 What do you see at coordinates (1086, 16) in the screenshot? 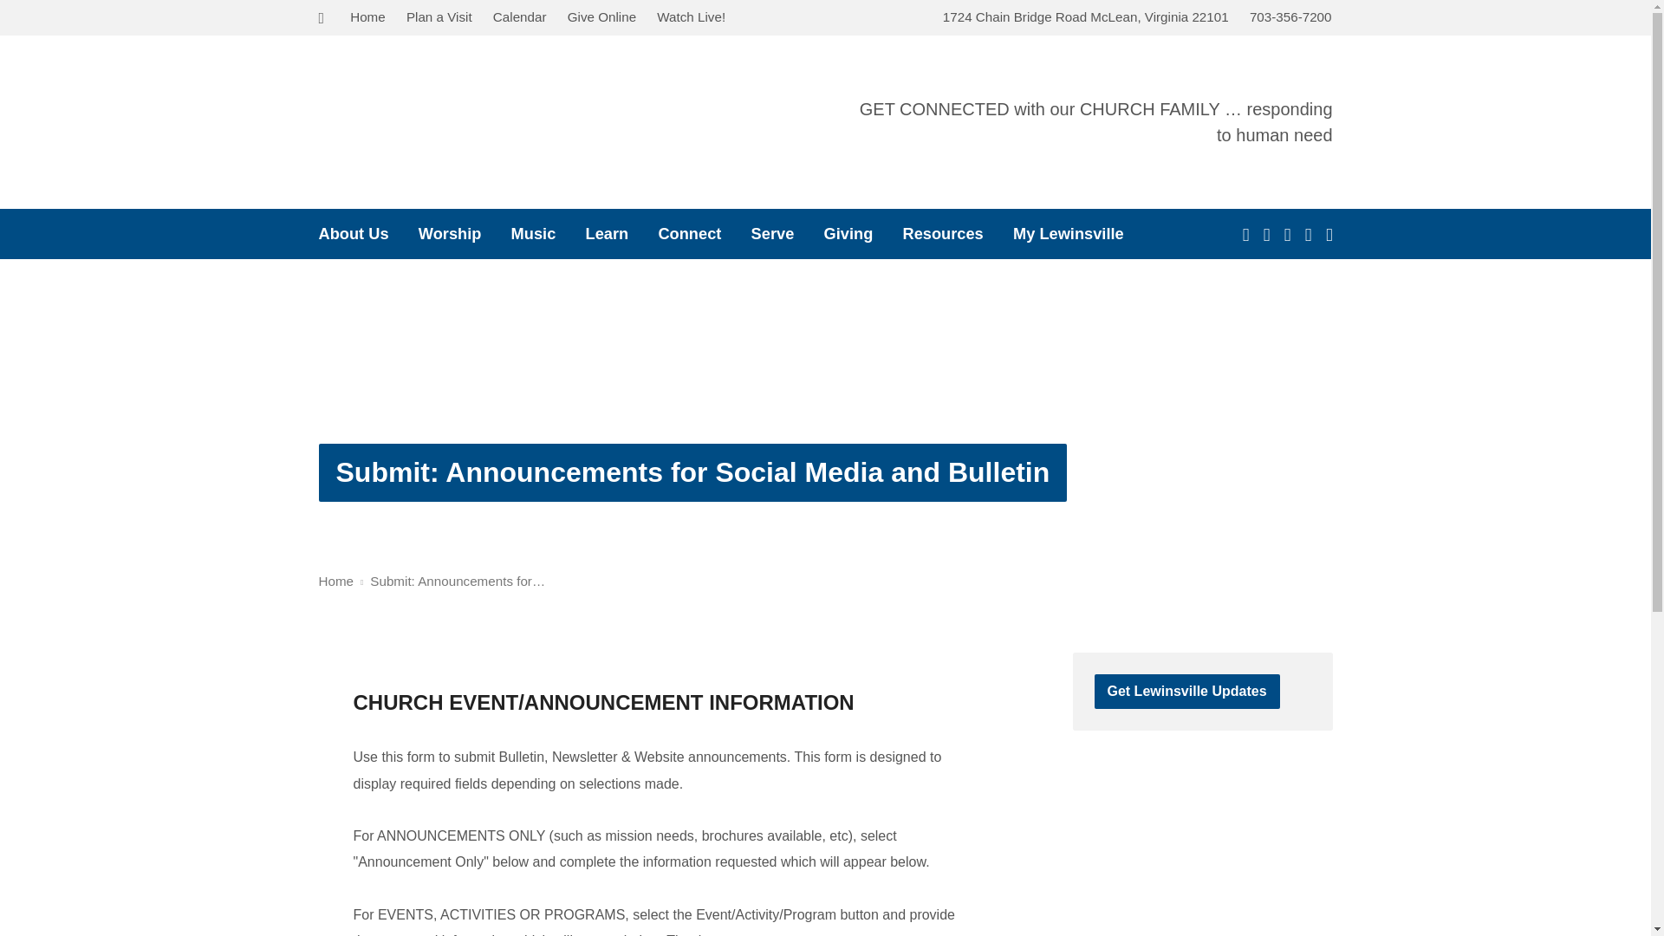
I see `1724 Chain Bridge Road McLean, Virginia 22101` at bounding box center [1086, 16].